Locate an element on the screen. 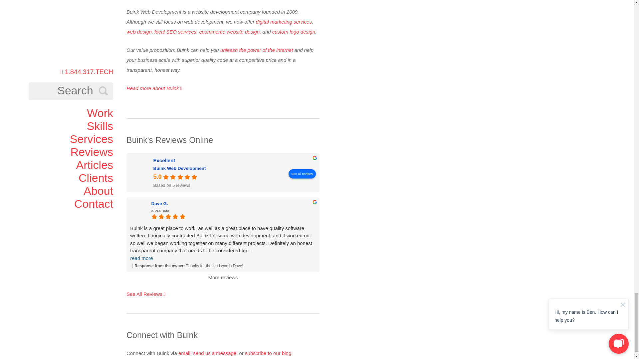  web design is located at coordinates (139, 32).